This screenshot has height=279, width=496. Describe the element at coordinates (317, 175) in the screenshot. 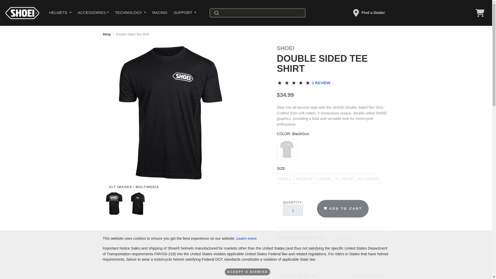

I see `913` at that location.